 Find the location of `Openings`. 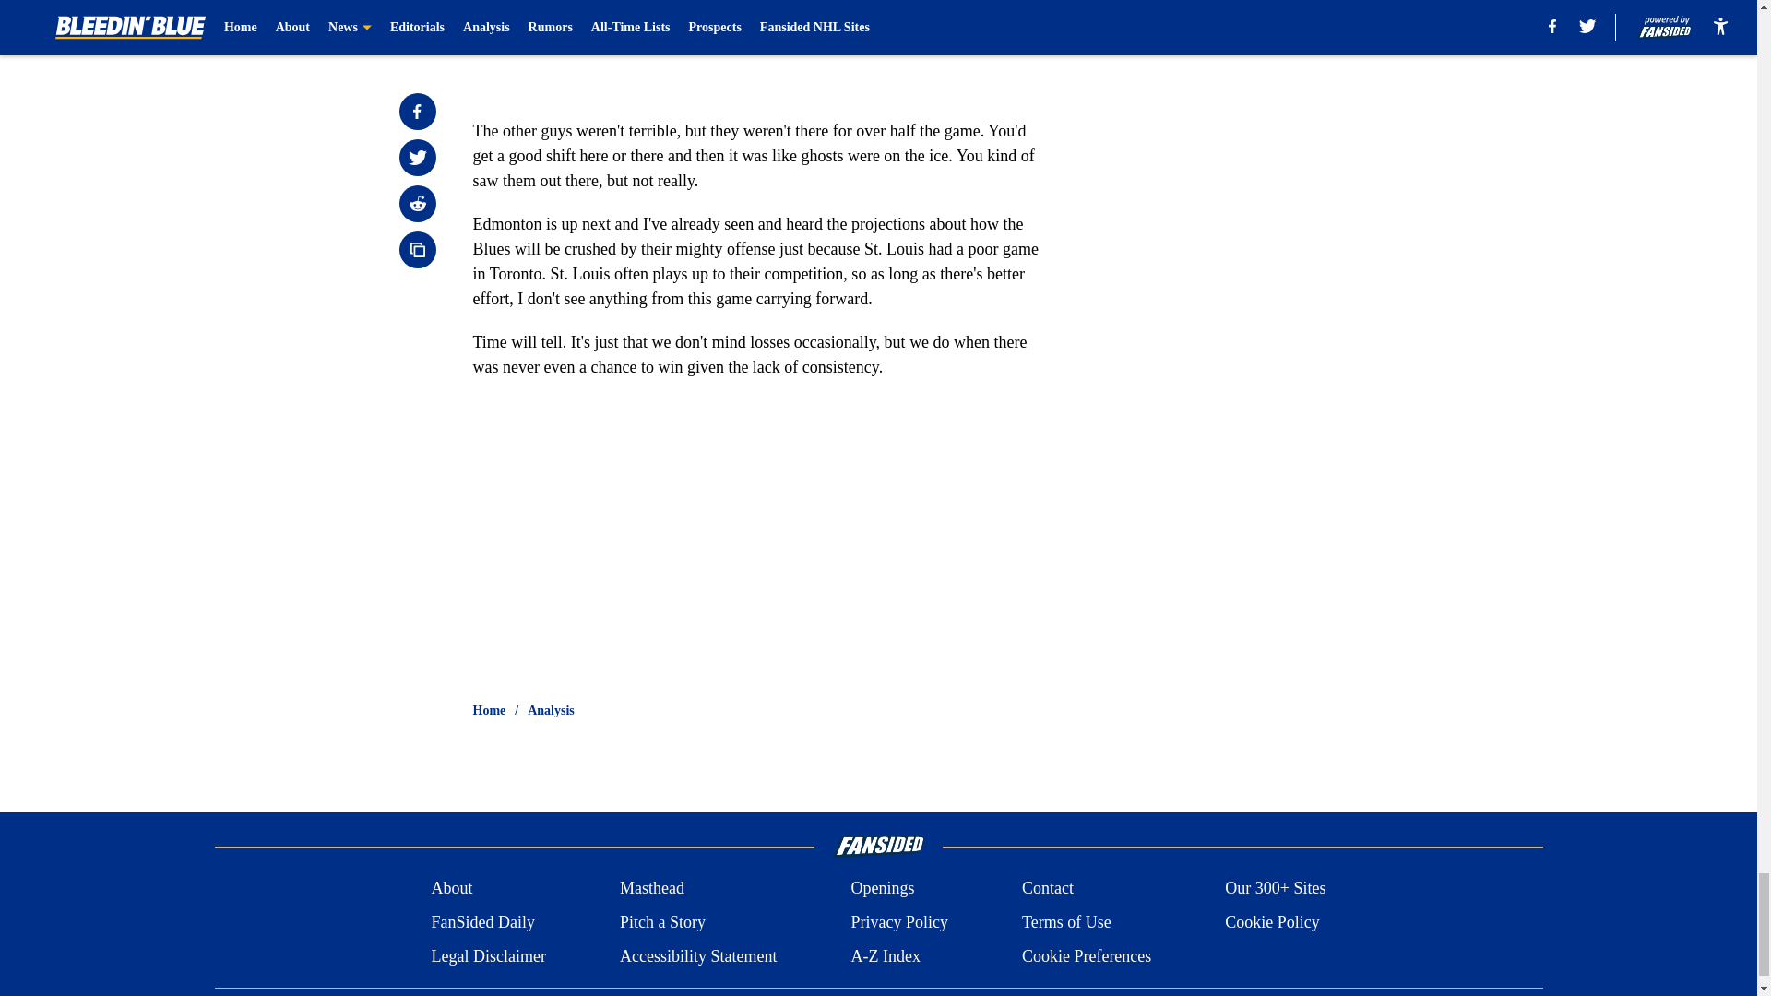

Openings is located at coordinates (882, 889).